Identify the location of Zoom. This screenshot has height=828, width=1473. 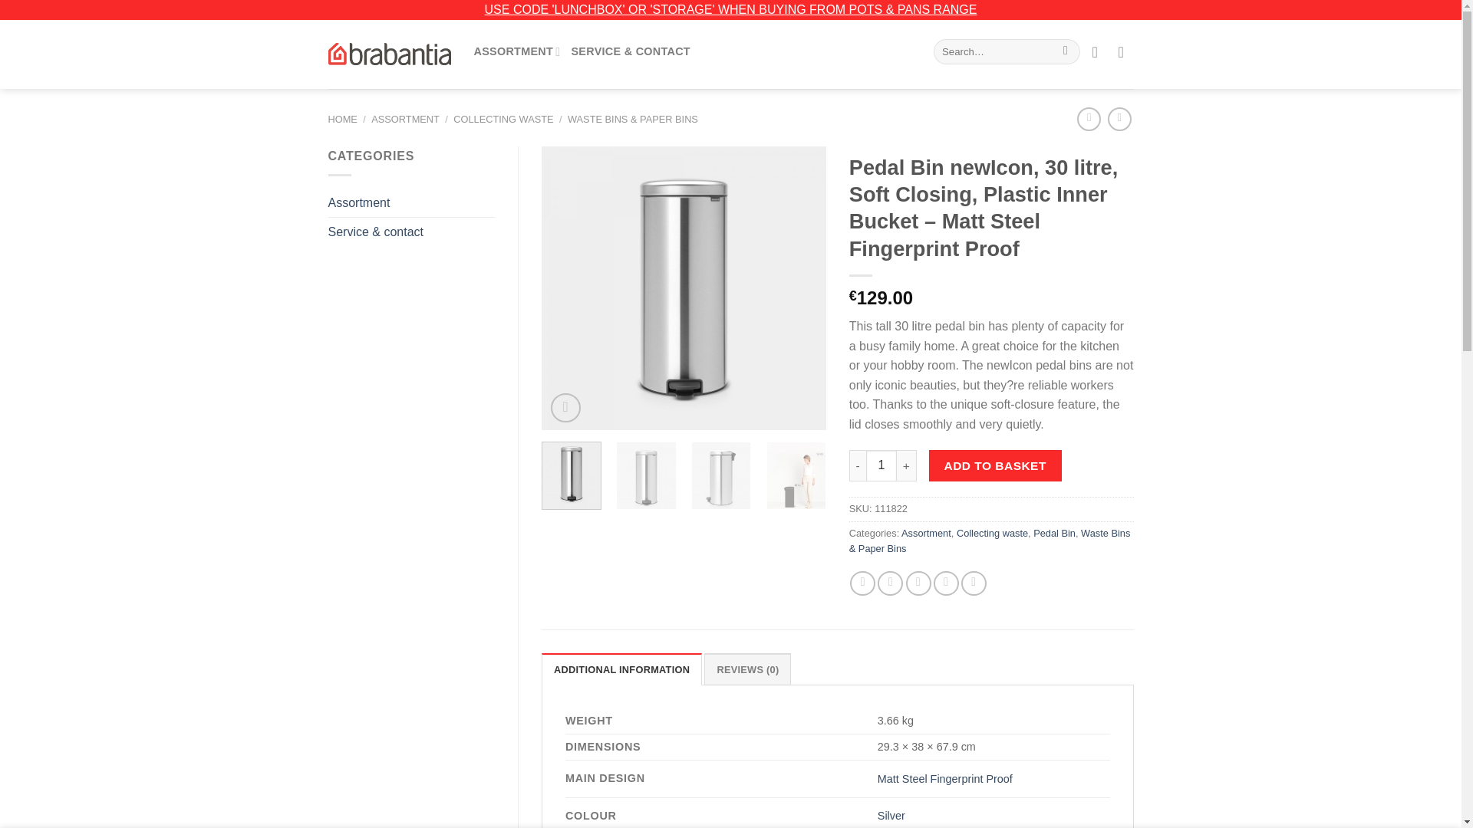
(565, 408).